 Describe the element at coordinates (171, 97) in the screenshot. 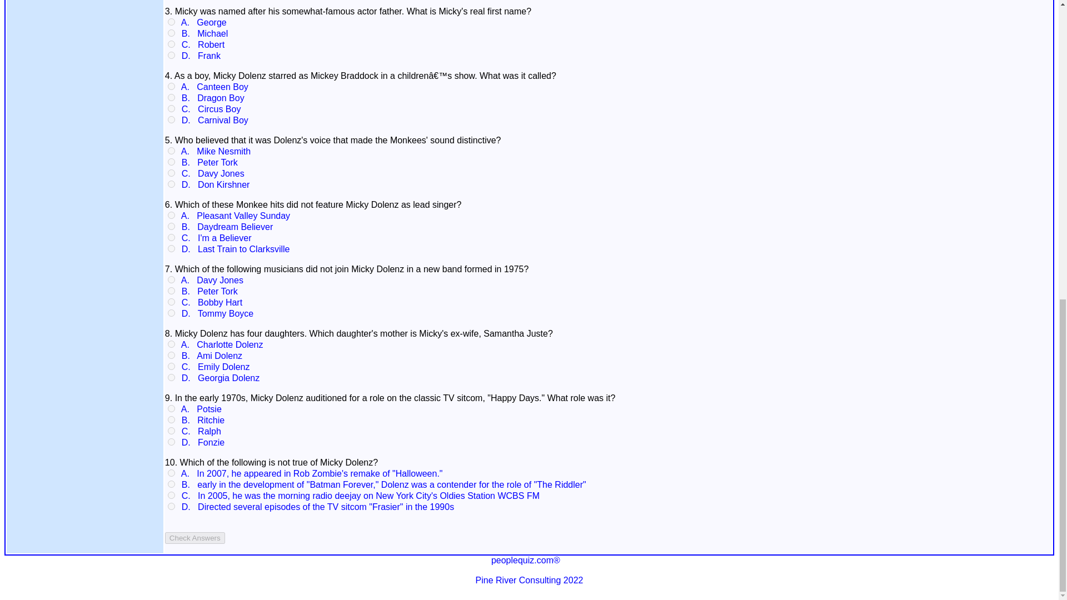

I see `B` at that location.